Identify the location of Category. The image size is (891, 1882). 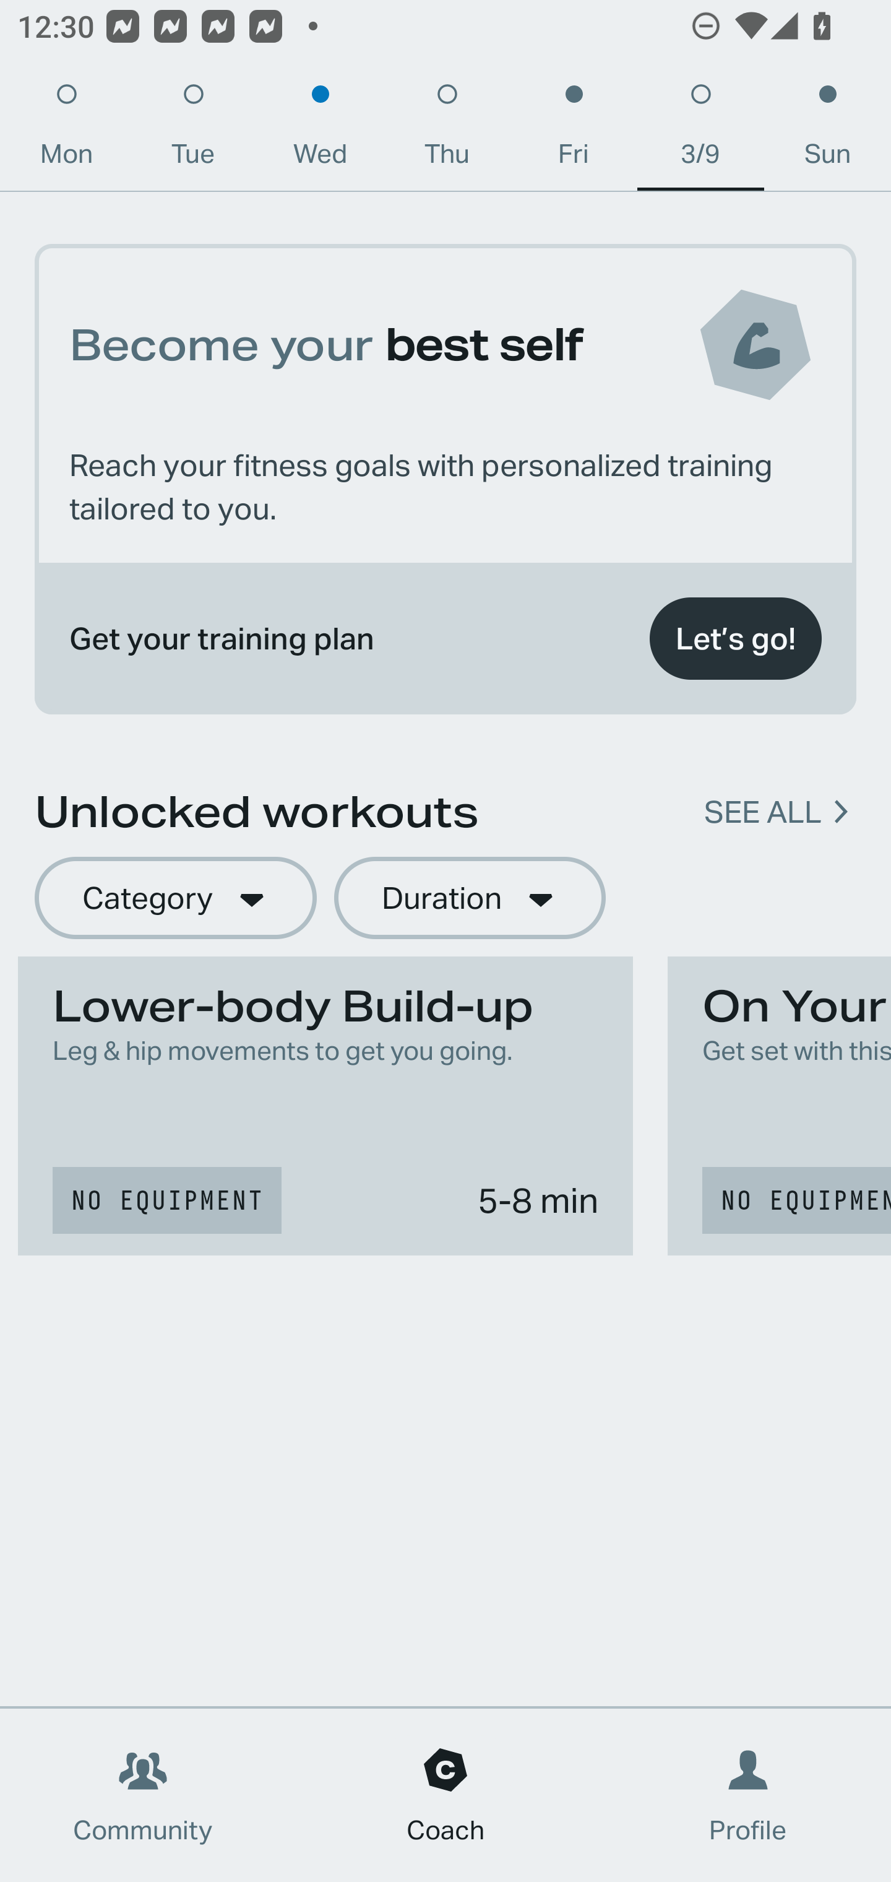
(175, 899).